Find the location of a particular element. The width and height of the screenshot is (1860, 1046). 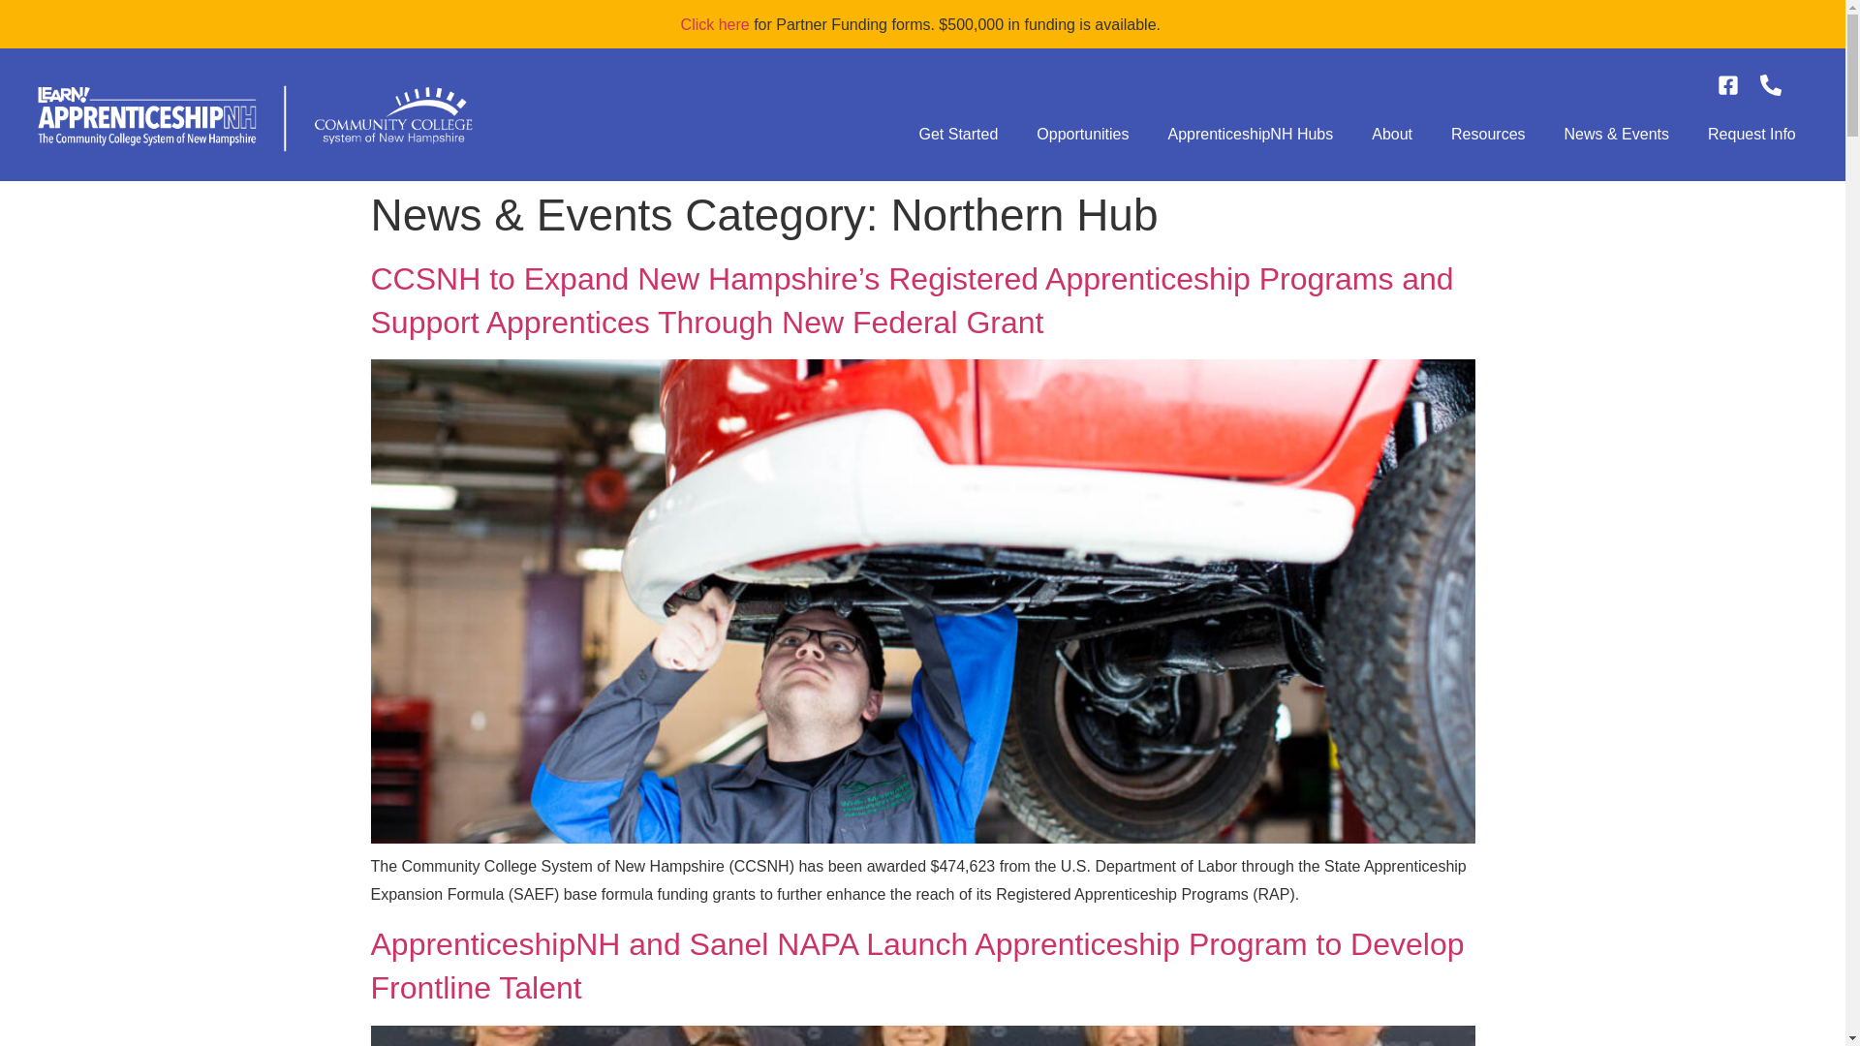

Resources is located at coordinates (1488, 134).